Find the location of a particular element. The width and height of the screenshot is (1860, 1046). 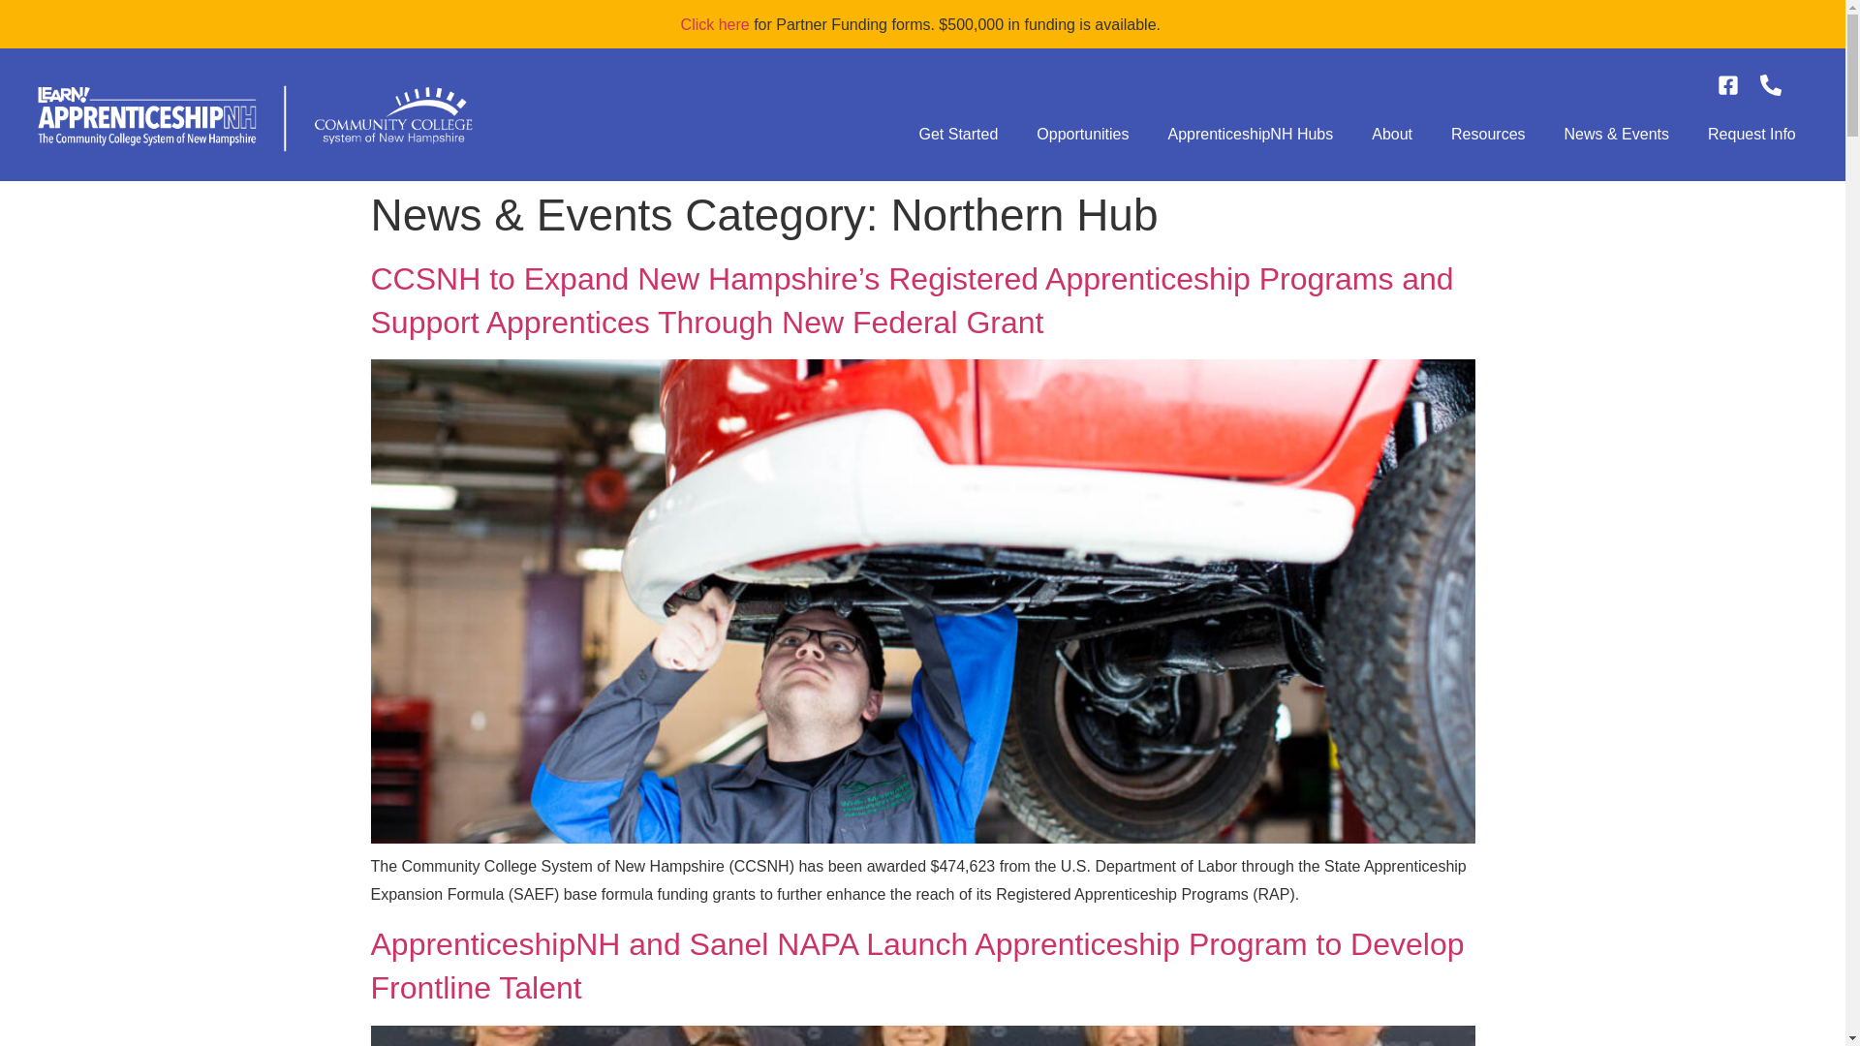

Resources is located at coordinates (1488, 134).